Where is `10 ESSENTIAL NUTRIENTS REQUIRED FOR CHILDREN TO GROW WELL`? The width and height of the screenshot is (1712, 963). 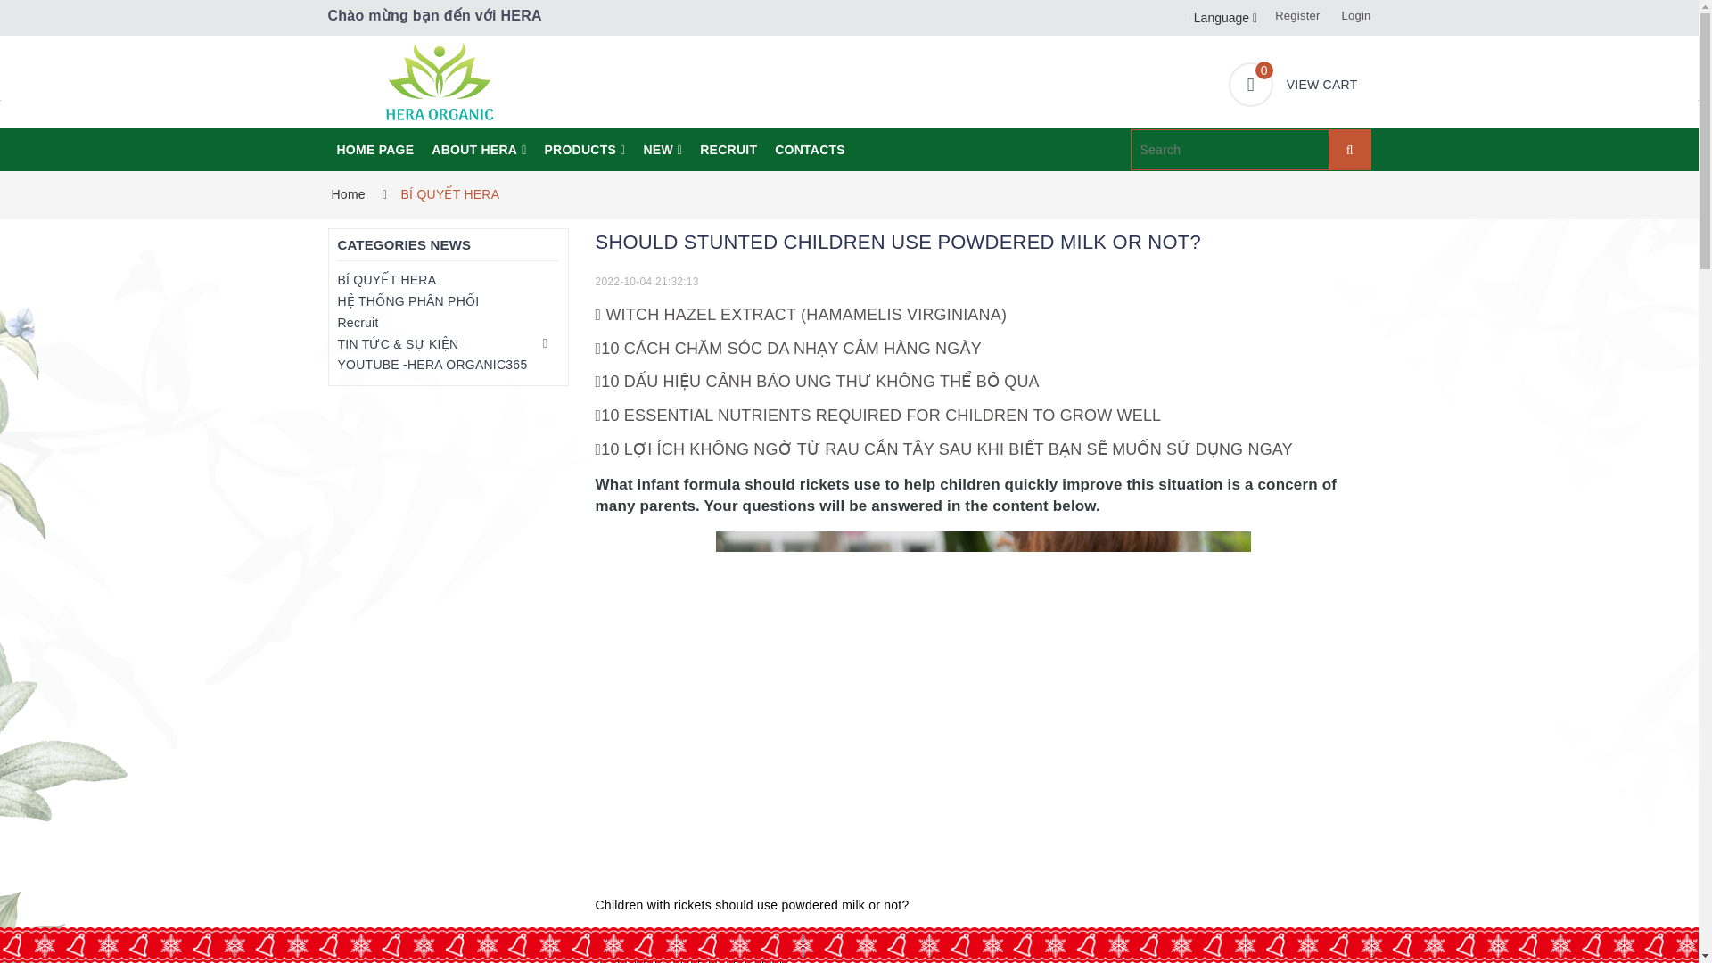
10 ESSENTIAL NUTRIENTS REQUIRED FOR CHILDREN TO GROW WELL is located at coordinates (879, 416).